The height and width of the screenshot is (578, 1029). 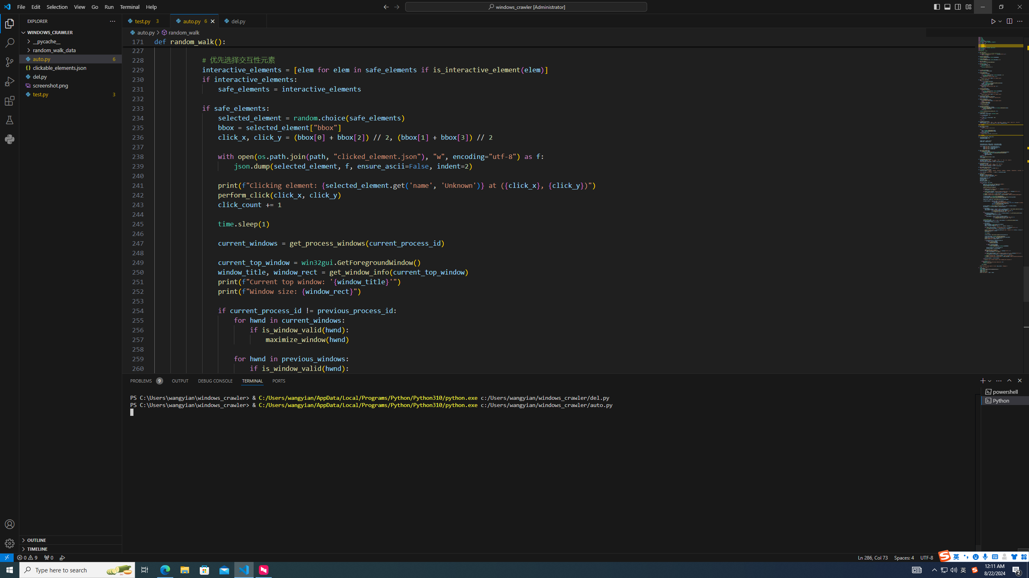 What do you see at coordinates (70, 539) in the screenshot?
I see `Outline Section` at bounding box center [70, 539].